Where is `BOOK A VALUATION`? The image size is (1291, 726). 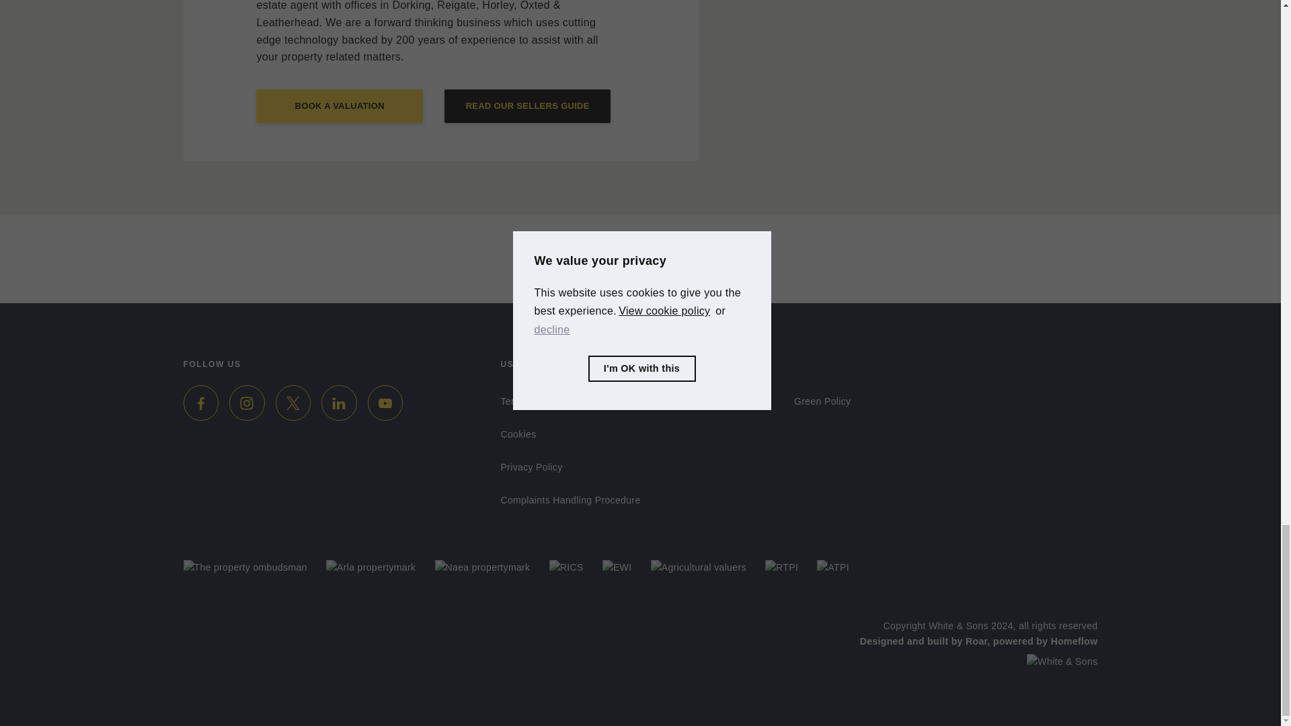
BOOK A VALUATION is located at coordinates (339, 106).